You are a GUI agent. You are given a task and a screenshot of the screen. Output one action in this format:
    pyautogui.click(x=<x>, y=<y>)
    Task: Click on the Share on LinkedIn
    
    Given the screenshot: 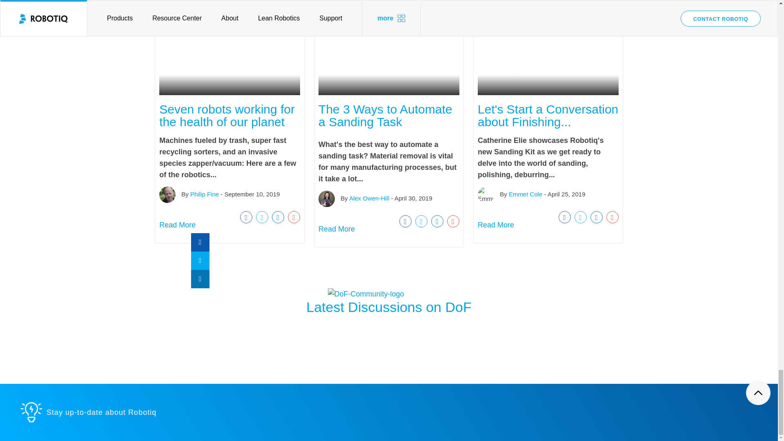 What is the action you would take?
    pyautogui.click(x=596, y=217)
    